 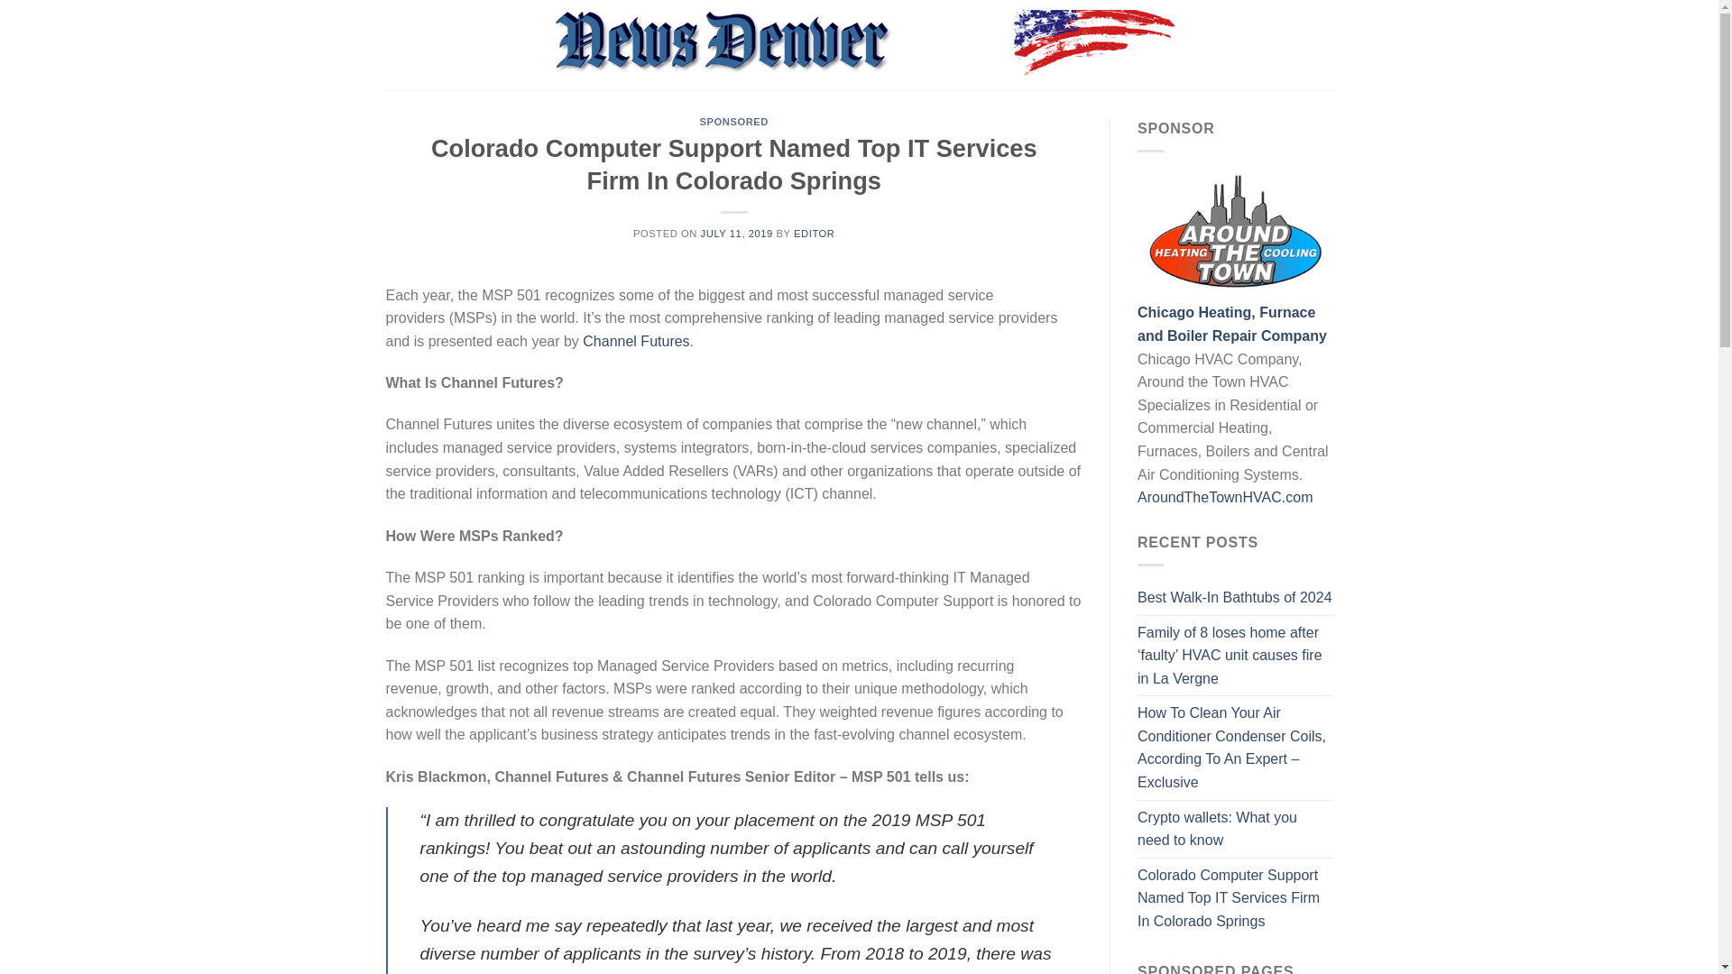 I want to click on Best Walk-In Bathtubs of 2024, so click(x=1234, y=597).